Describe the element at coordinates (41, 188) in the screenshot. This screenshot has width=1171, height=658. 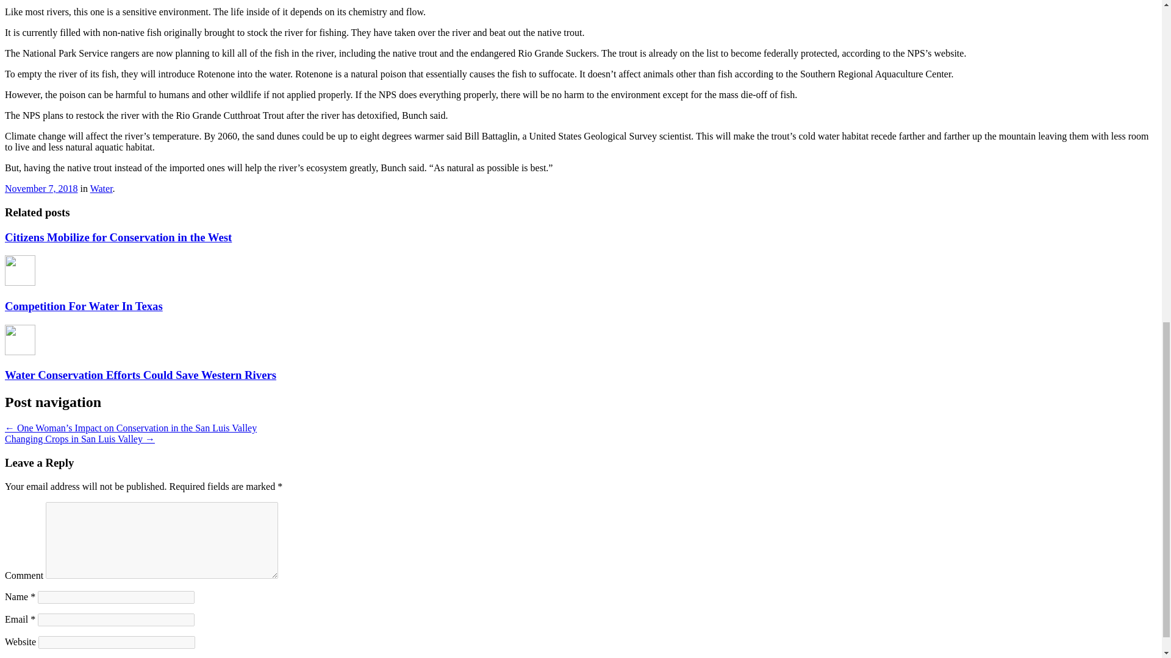
I see `November 7, 2018` at that location.